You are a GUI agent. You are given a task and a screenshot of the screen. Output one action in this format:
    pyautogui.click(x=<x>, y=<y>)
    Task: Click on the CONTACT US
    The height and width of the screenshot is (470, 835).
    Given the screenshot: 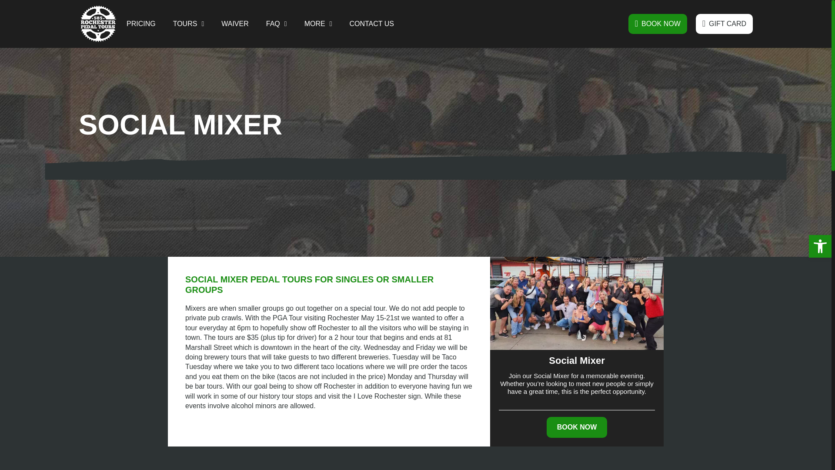 What is the action you would take?
    pyautogui.click(x=371, y=23)
    